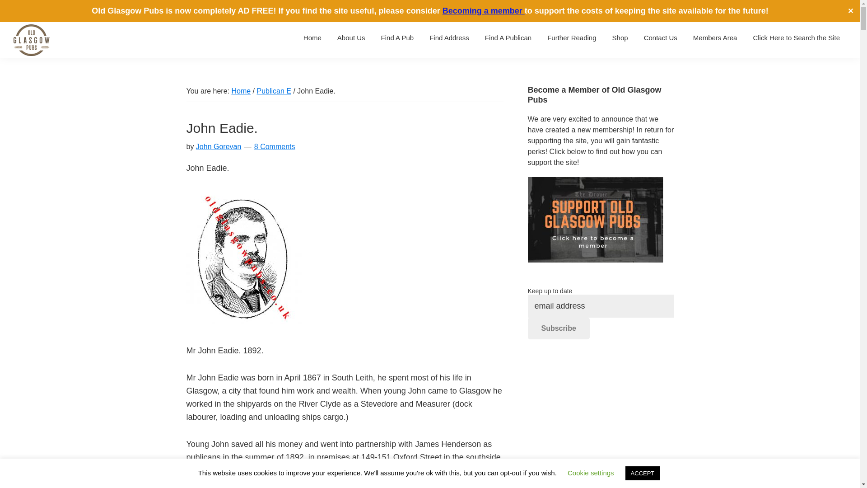 The height and width of the screenshot is (488, 867). What do you see at coordinates (571, 37) in the screenshot?
I see `Further Reading` at bounding box center [571, 37].